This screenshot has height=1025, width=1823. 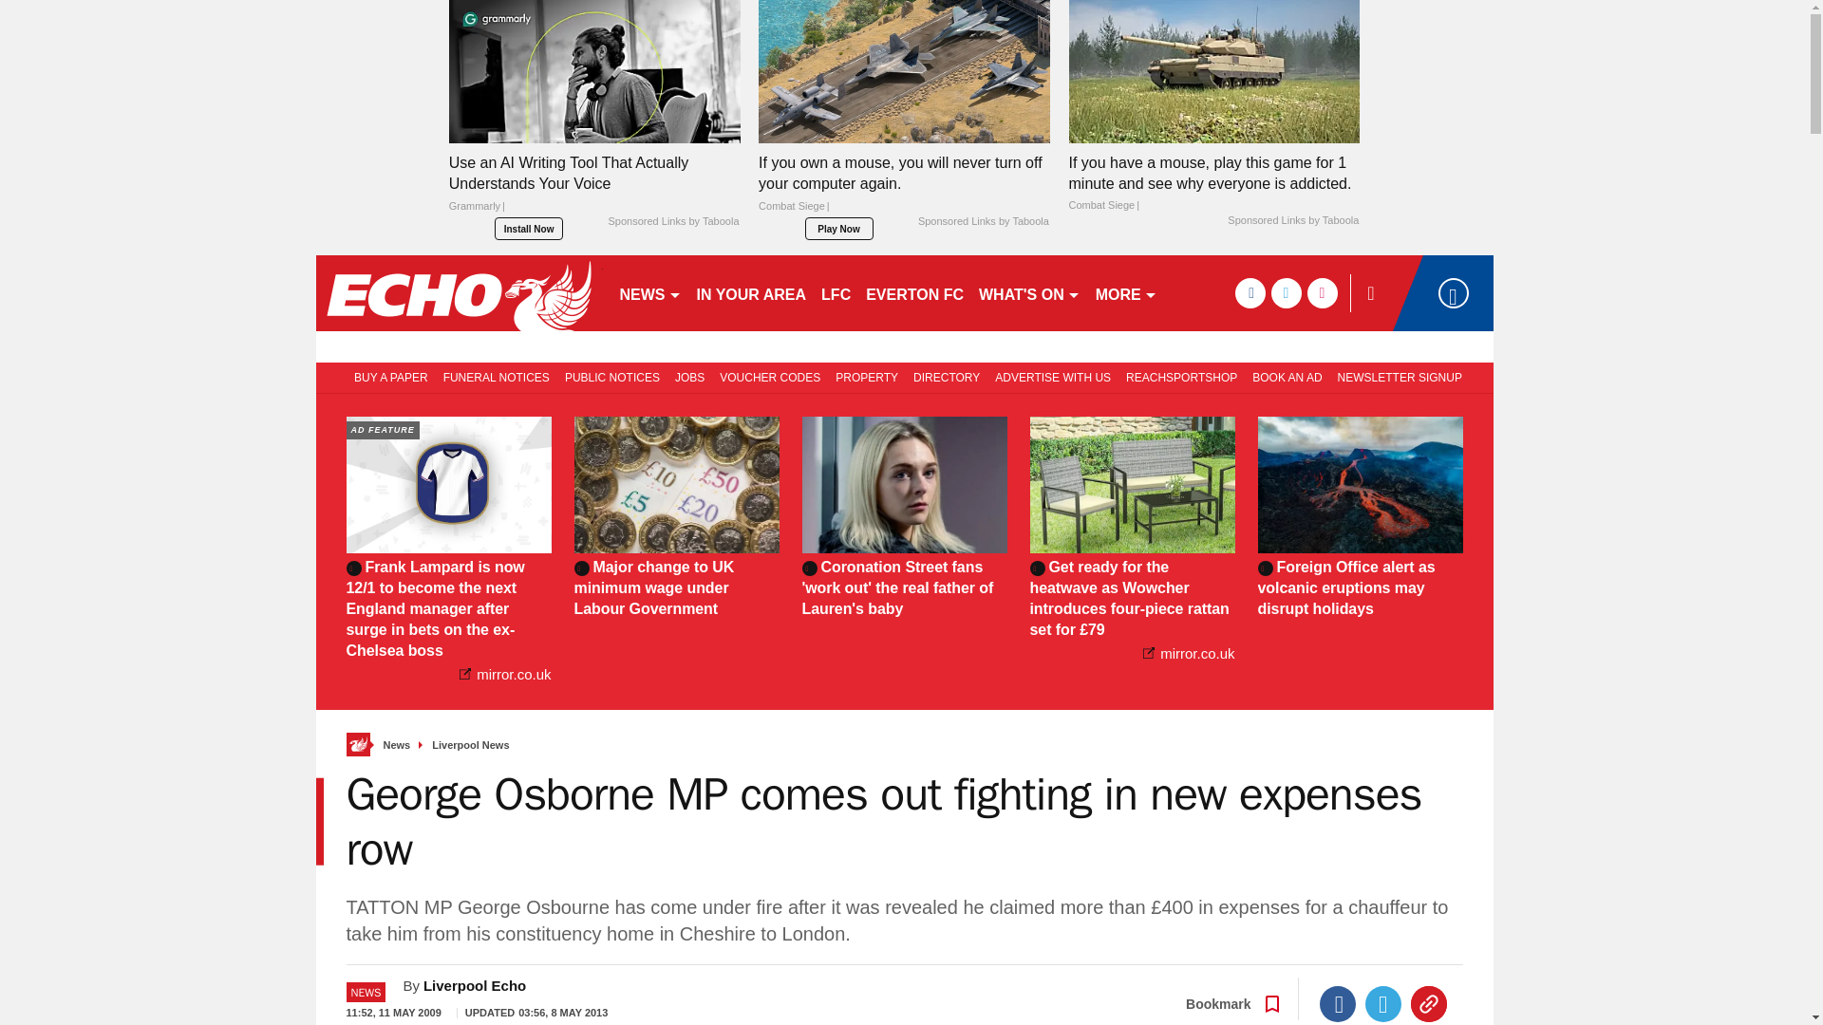 I want to click on IN YOUR AREA, so click(x=752, y=292).